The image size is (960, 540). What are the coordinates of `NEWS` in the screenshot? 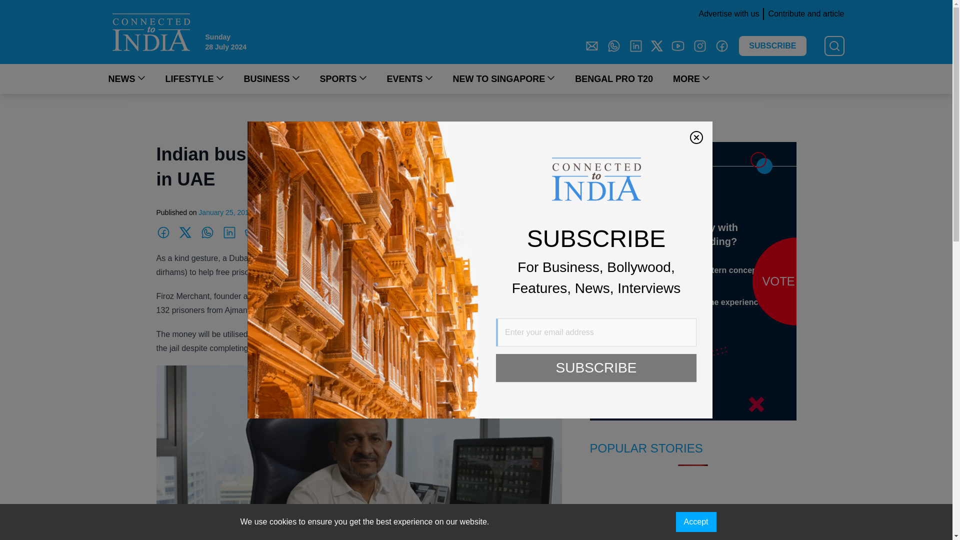 It's located at (126, 78).